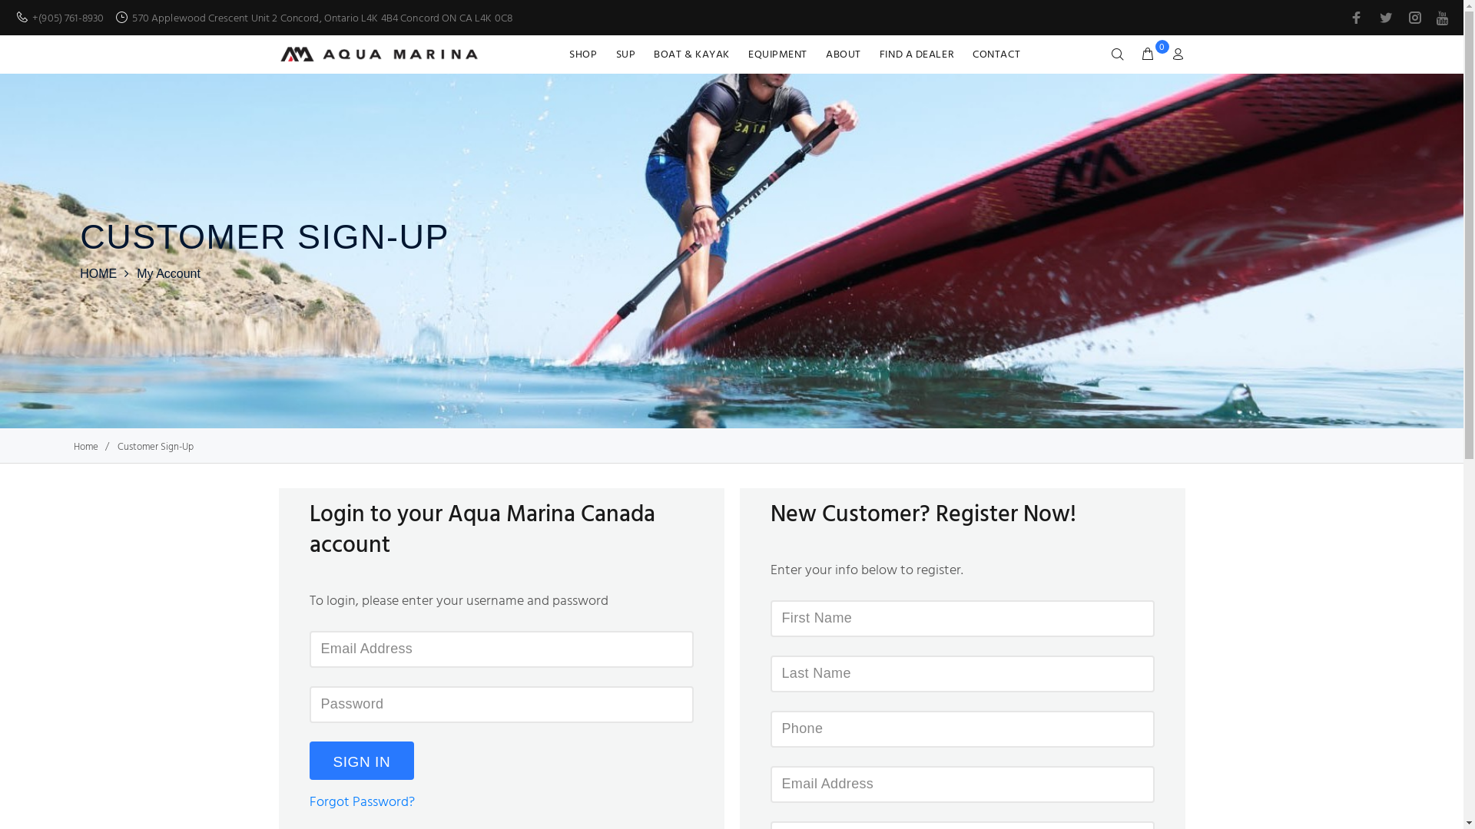  Describe the element at coordinates (86, 447) in the screenshot. I see `Home` at that location.